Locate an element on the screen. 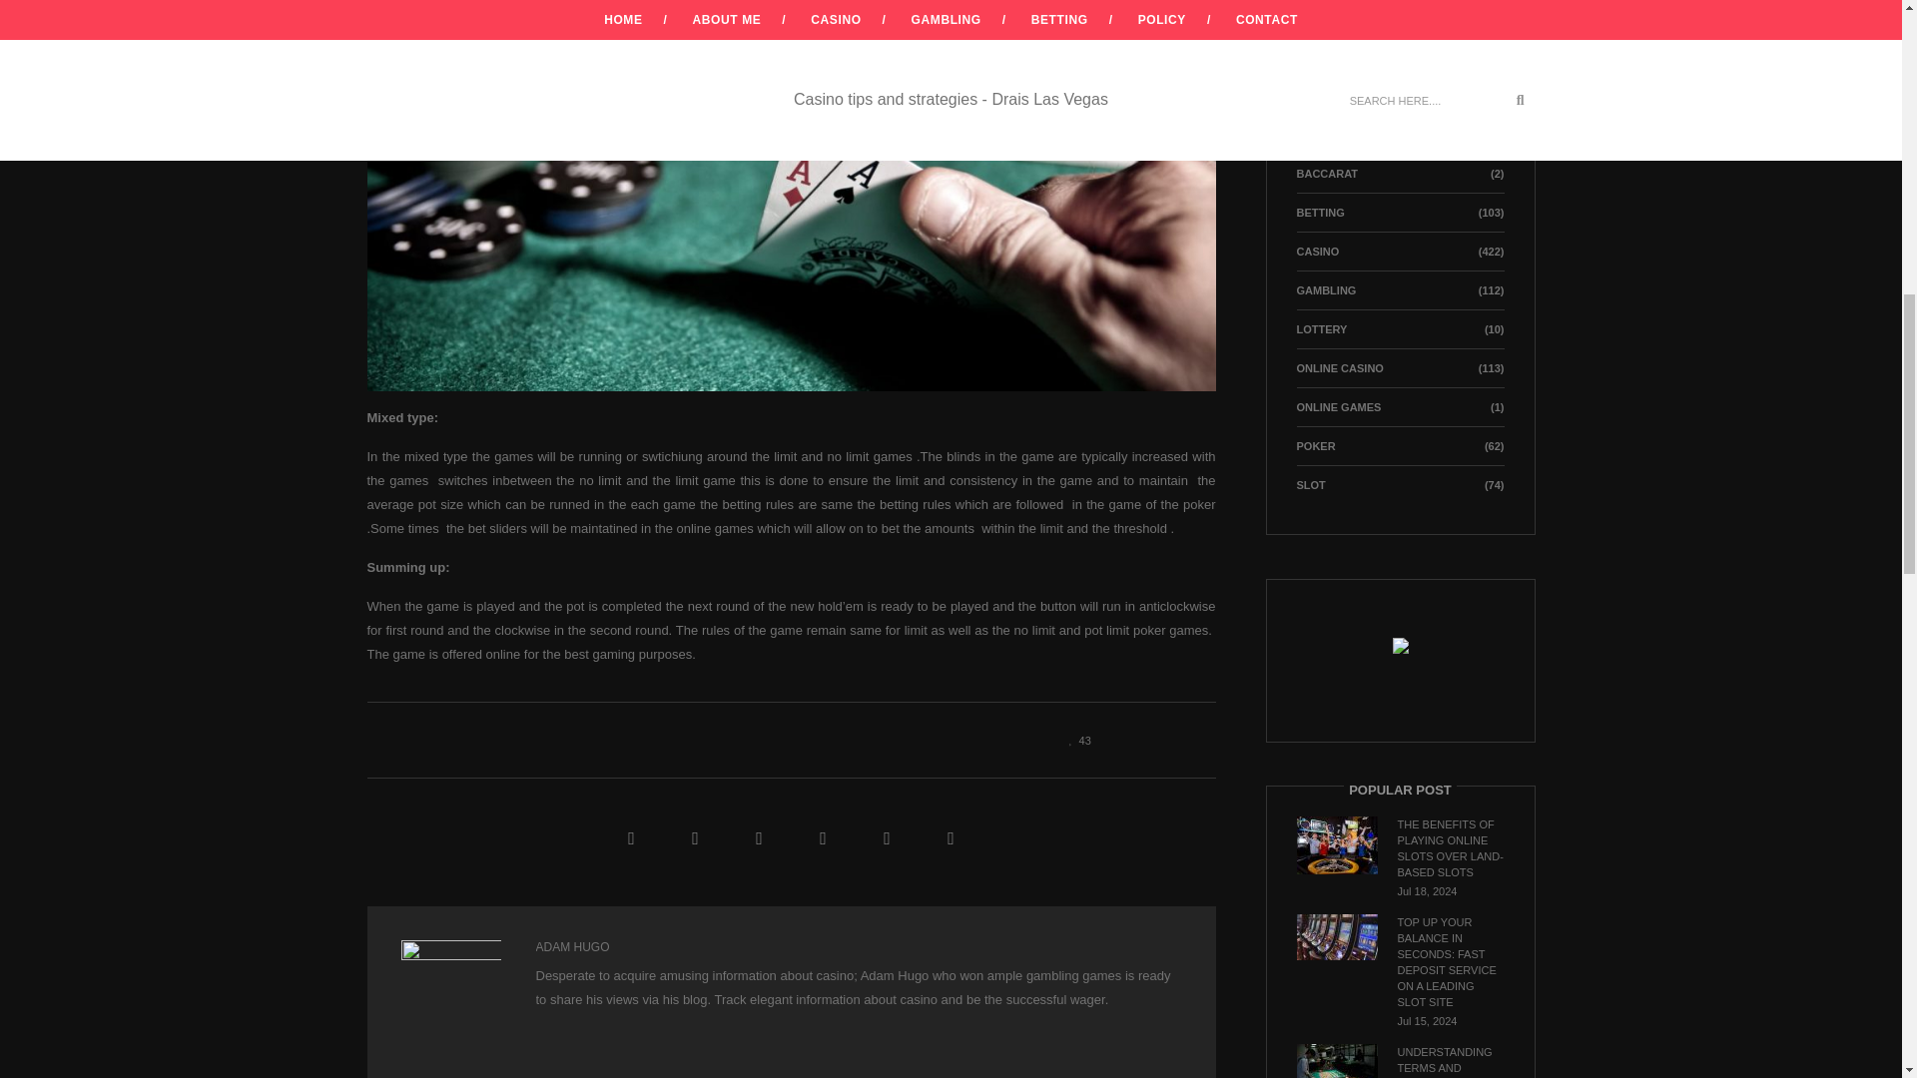 The width and height of the screenshot is (1917, 1078). ONLINE CASINO is located at coordinates (1338, 367).